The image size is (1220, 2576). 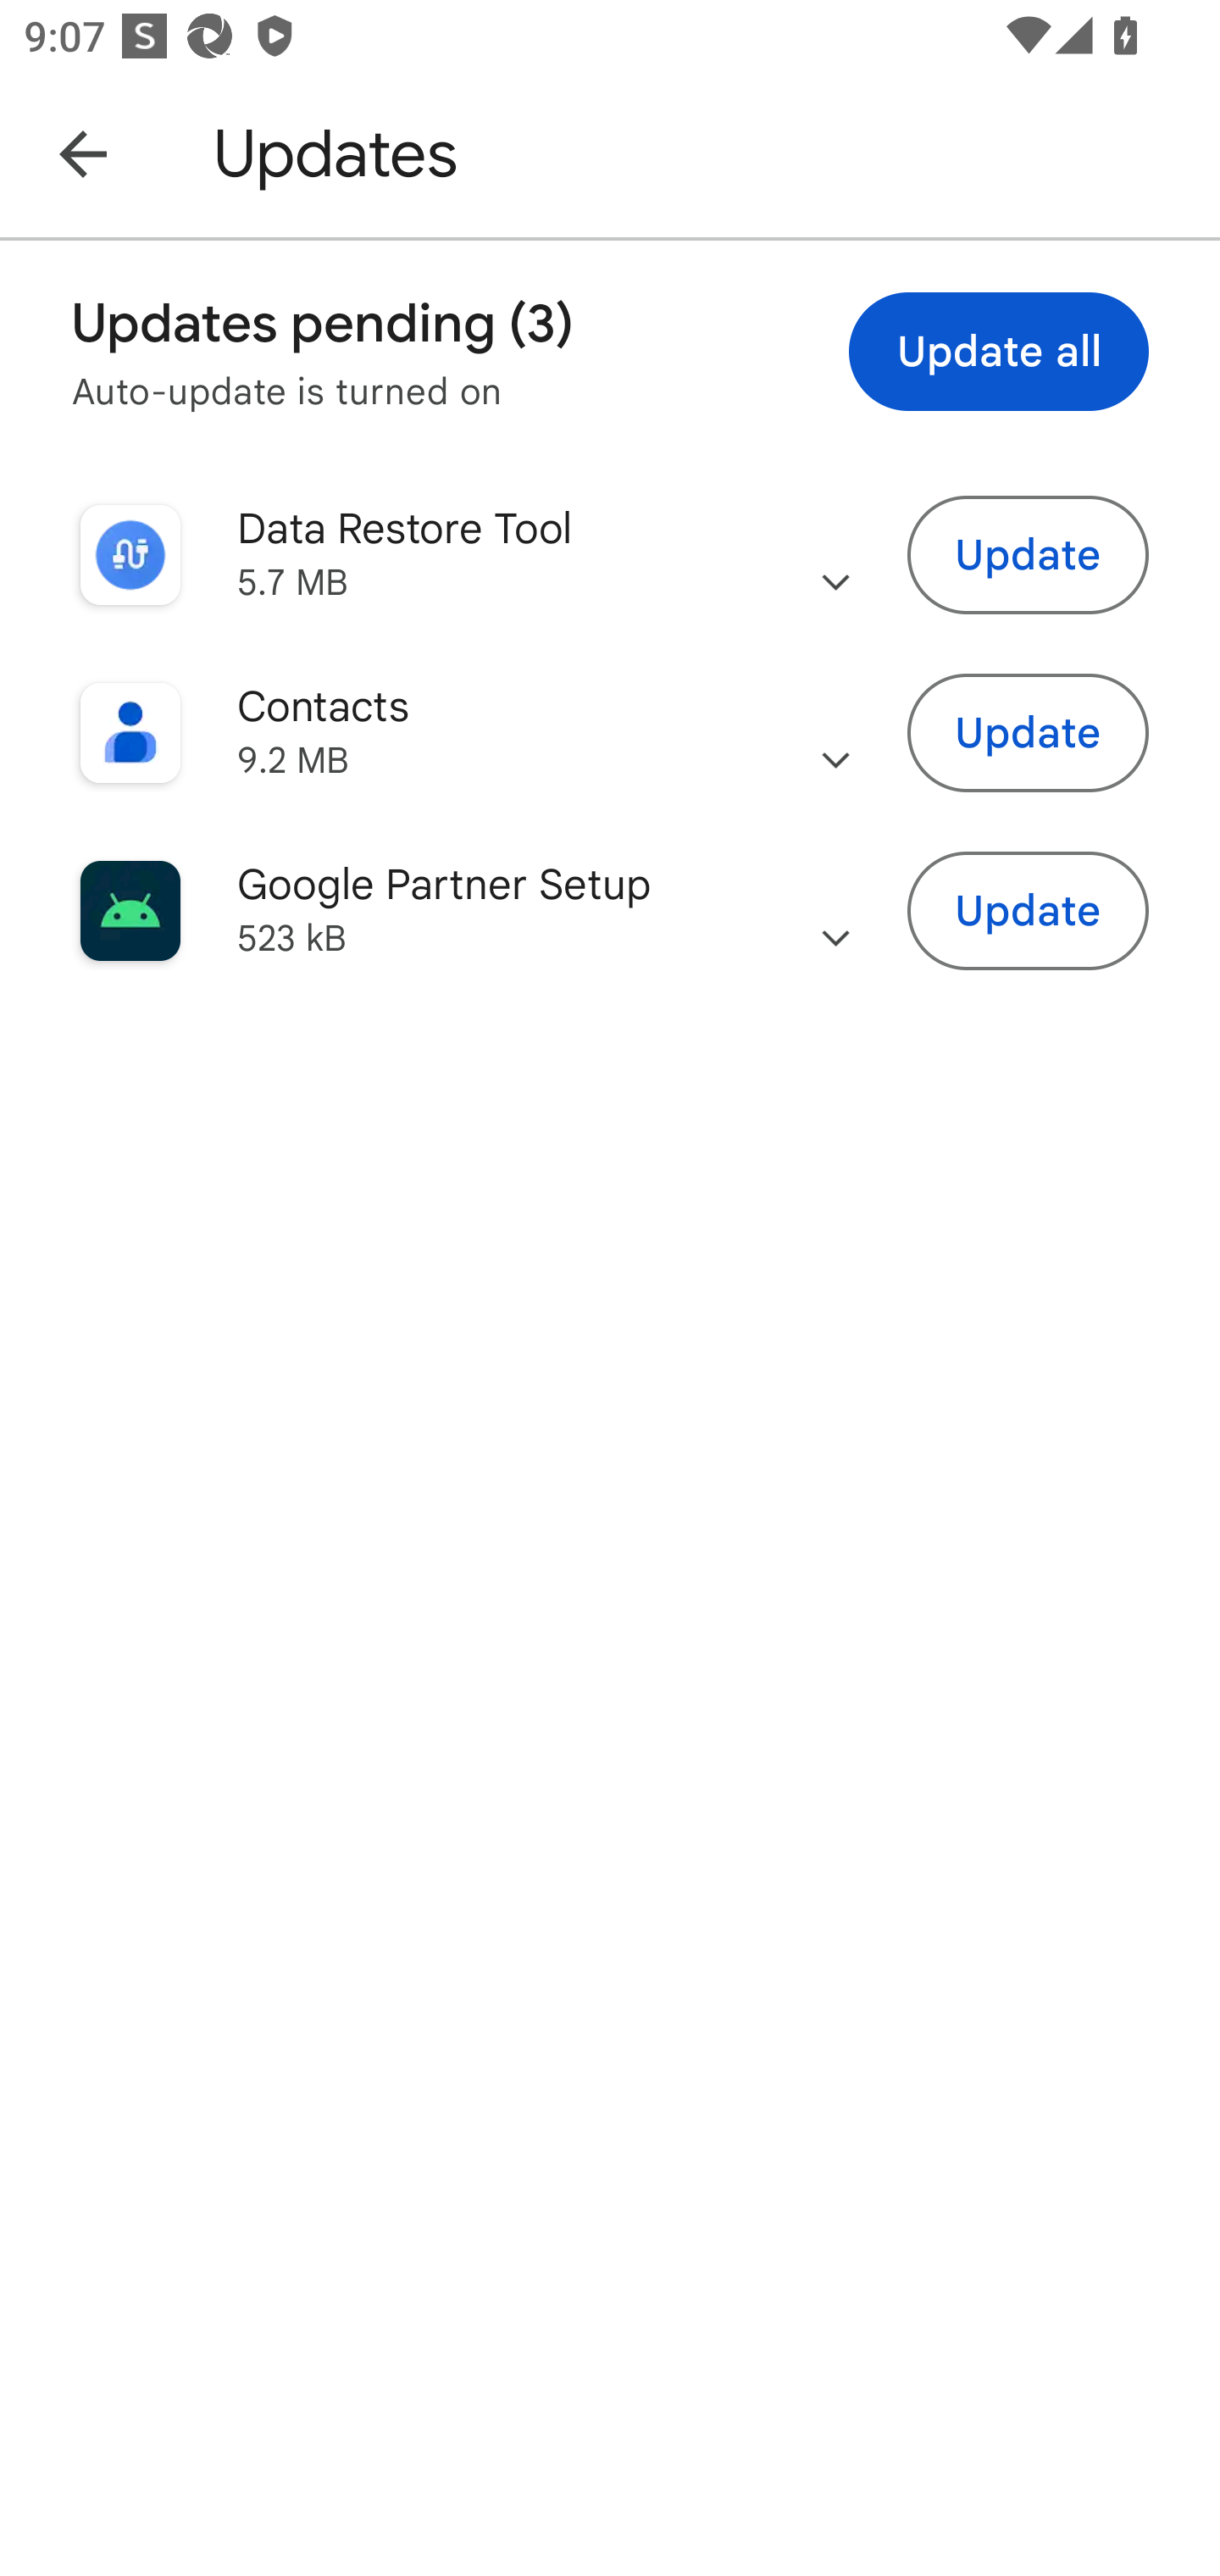 I want to click on Update, so click(x=1029, y=912).